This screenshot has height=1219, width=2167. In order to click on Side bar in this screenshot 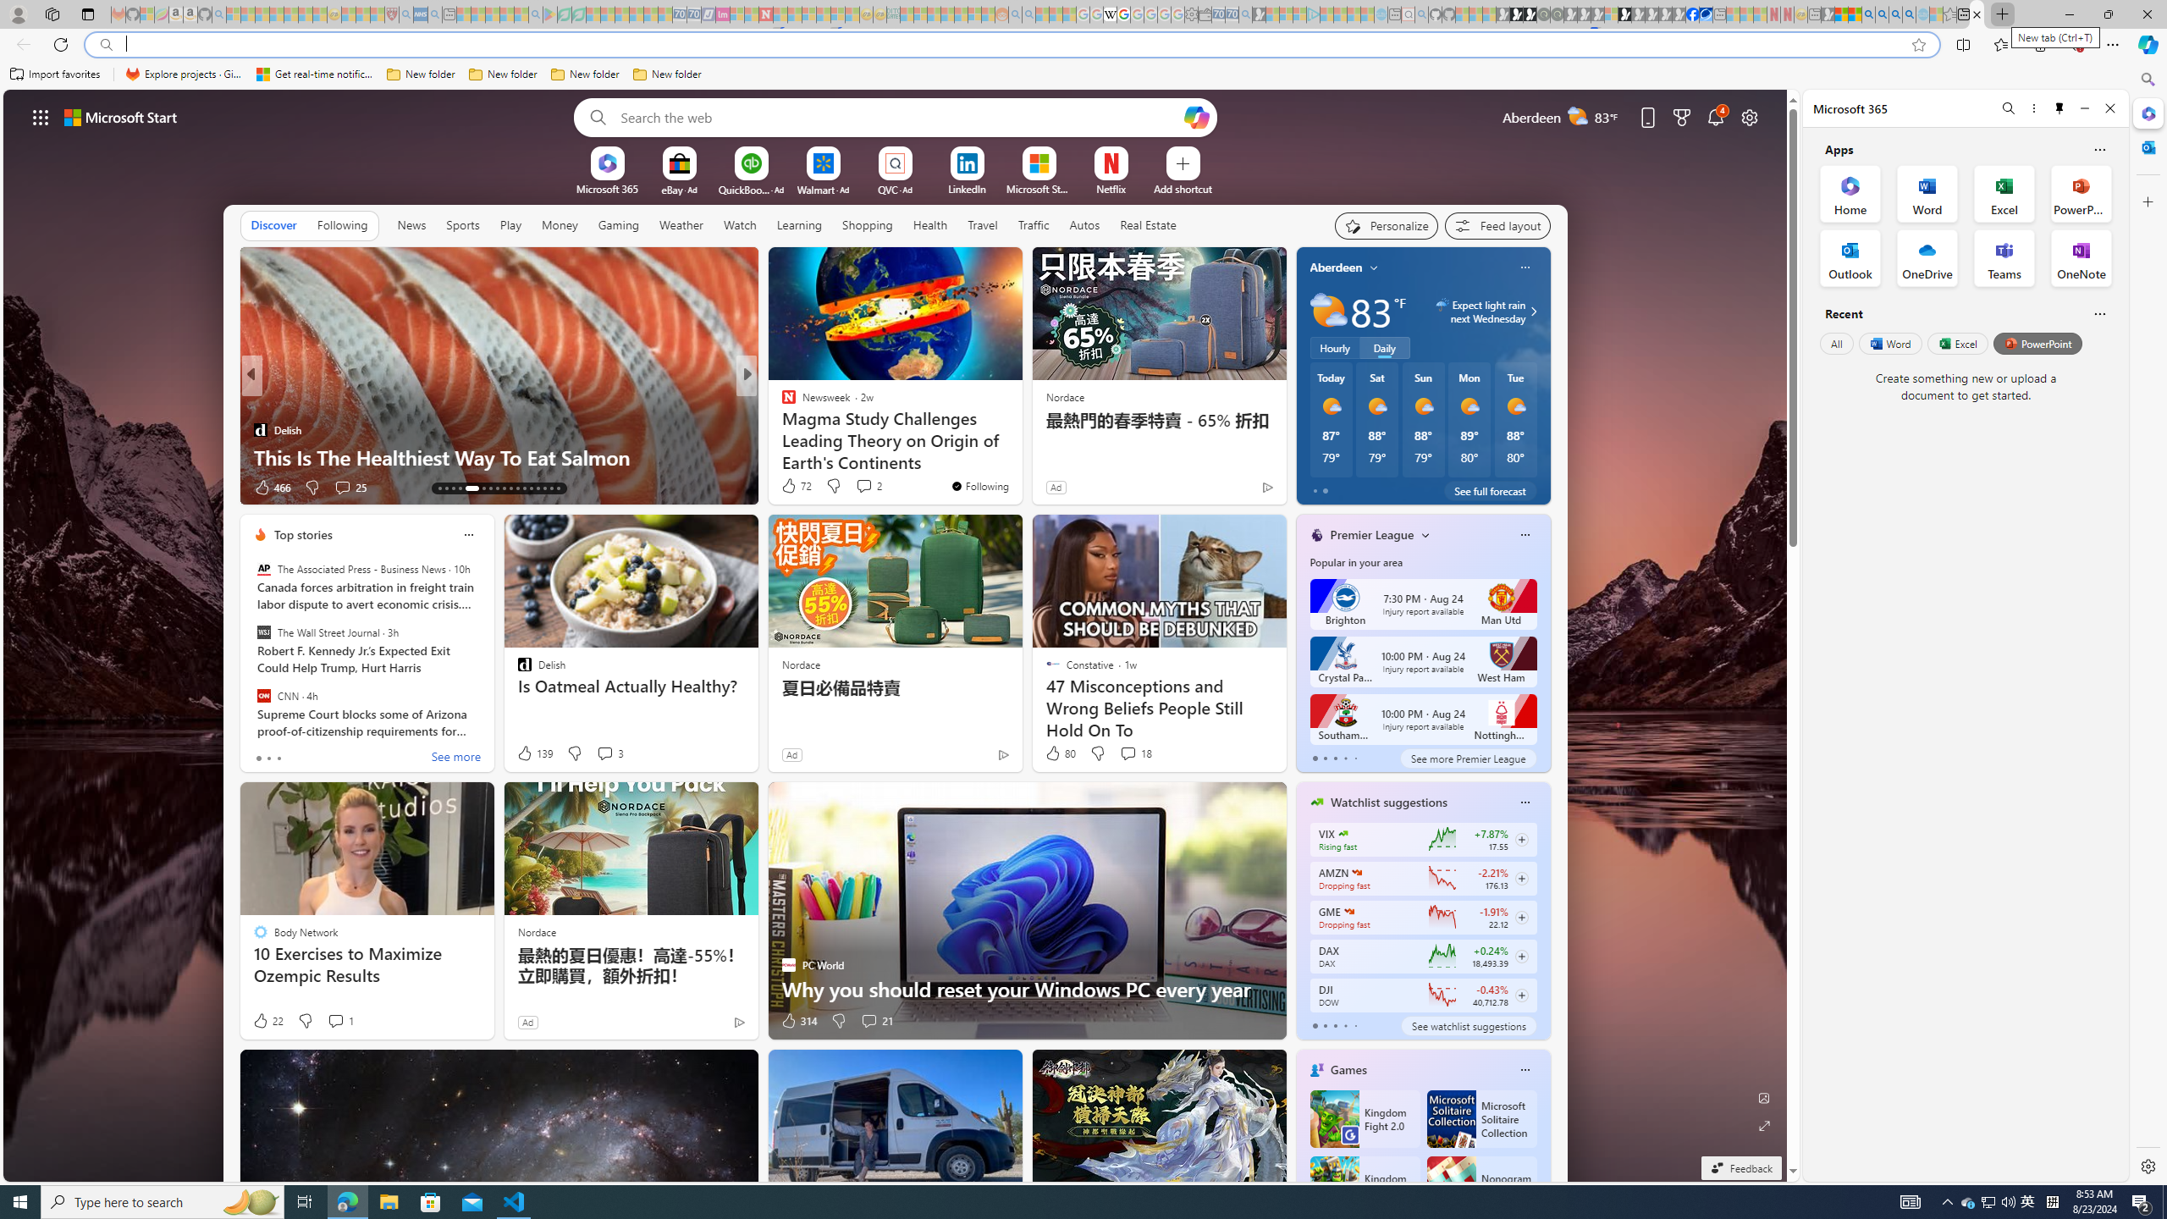, I will do `click(2148, 623)`.